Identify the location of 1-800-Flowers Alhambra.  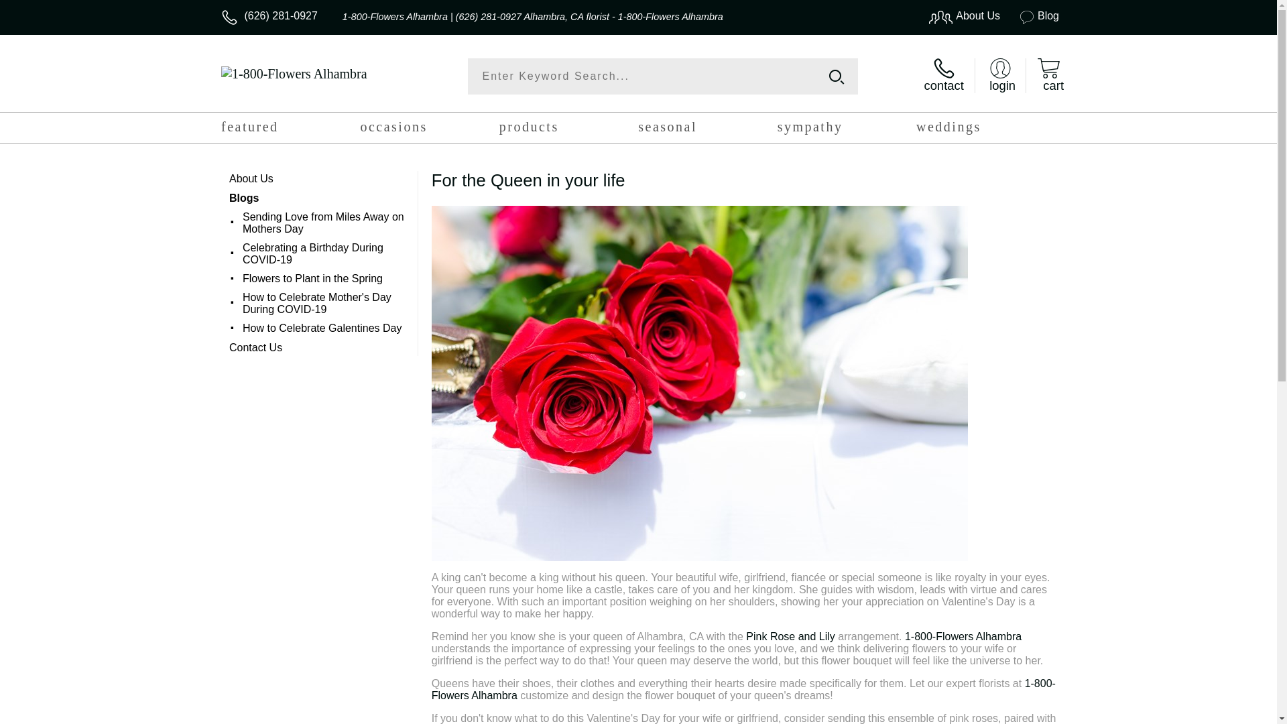
(744, 689).